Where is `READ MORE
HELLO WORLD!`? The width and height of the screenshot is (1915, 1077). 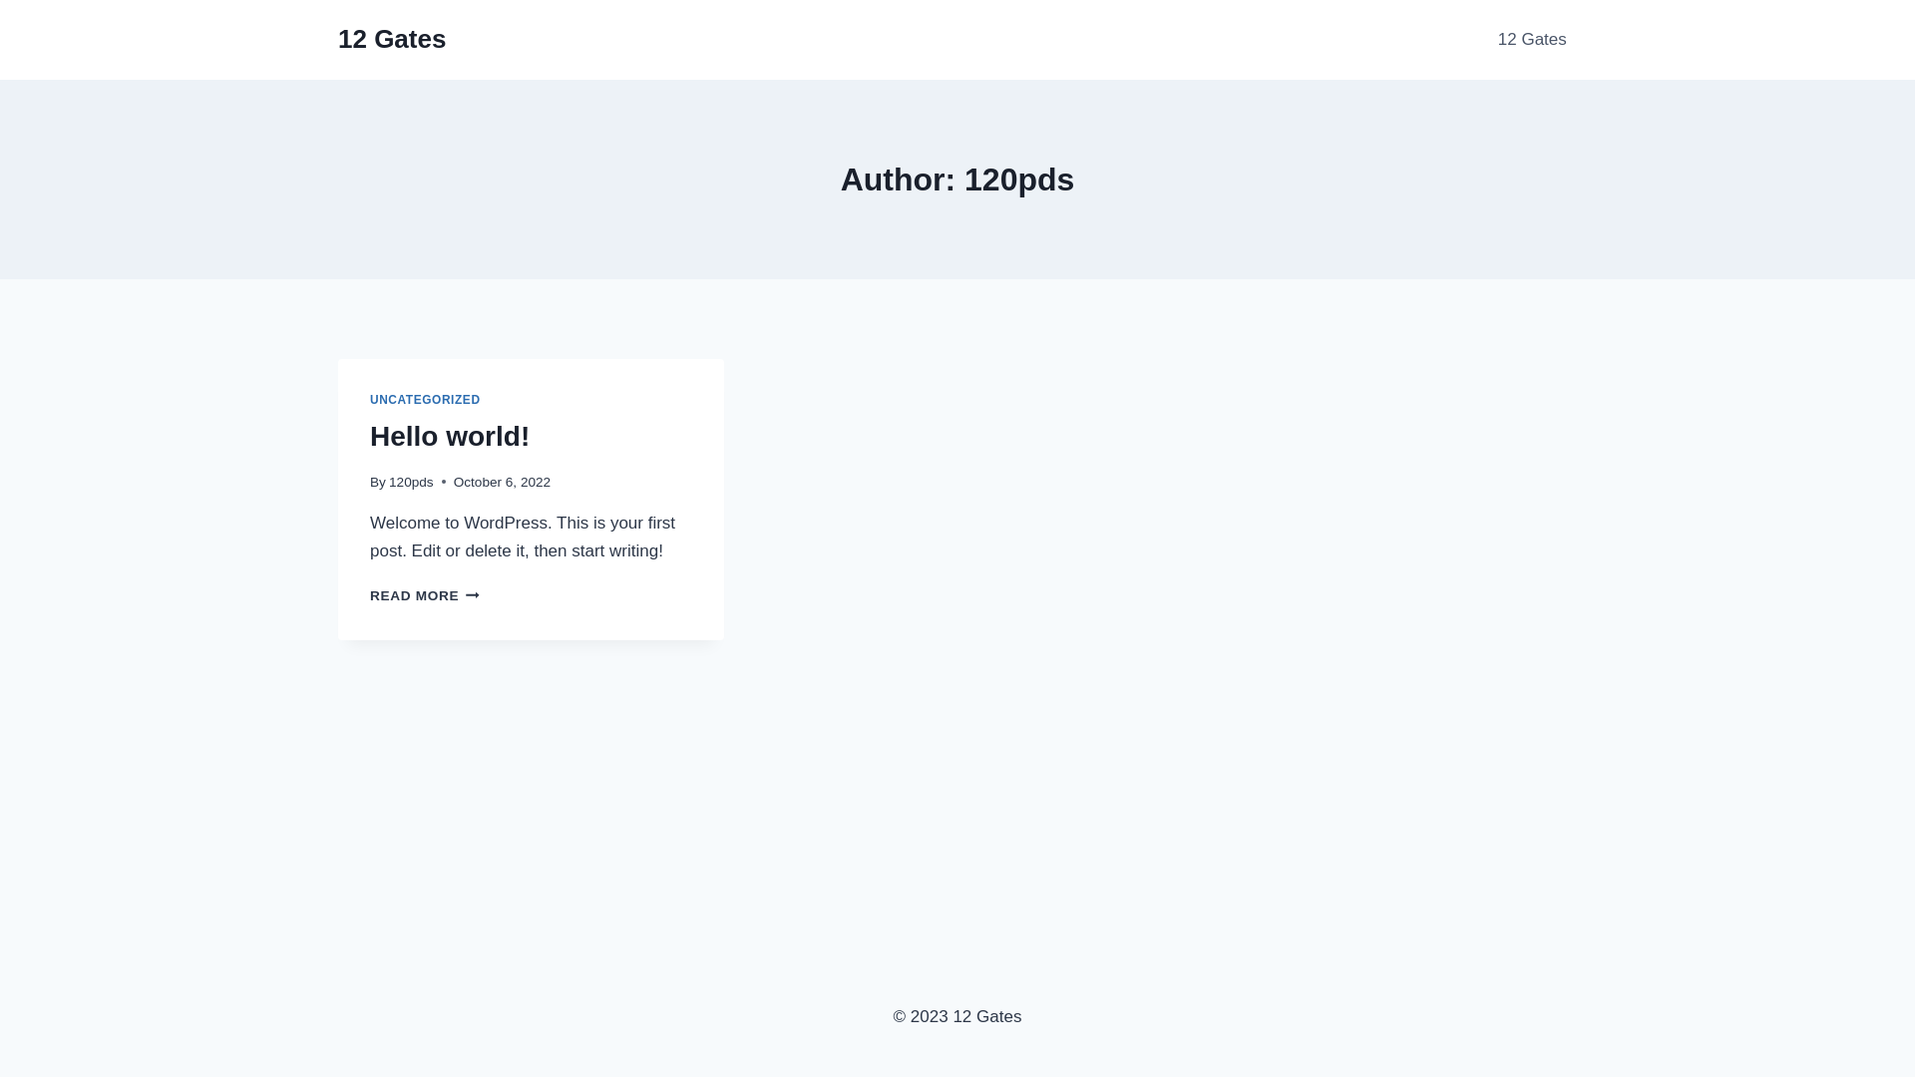
READ MORE
HELLO WORLD! is located at coordinates (425, 596).